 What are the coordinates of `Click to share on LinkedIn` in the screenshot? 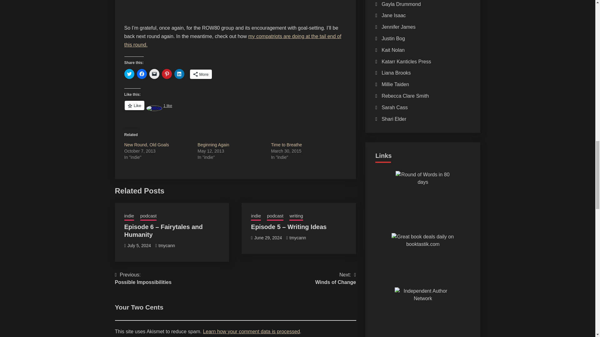 It's located at (179, 74).